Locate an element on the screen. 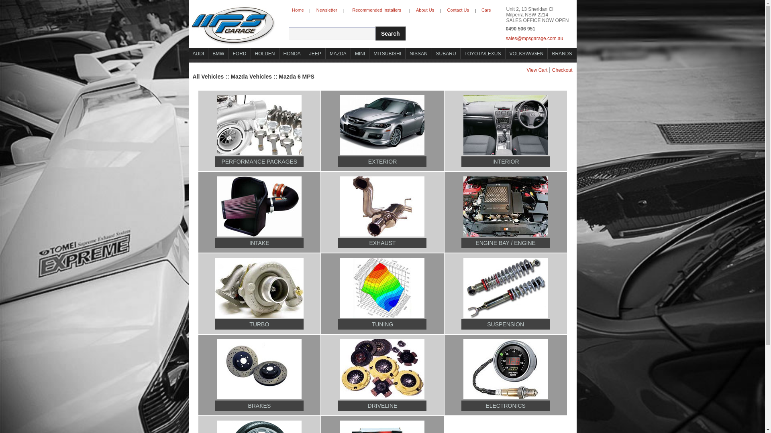 This screenshot has width=771, height=433. MITSUBISHI is located at coordinates (387, 54).